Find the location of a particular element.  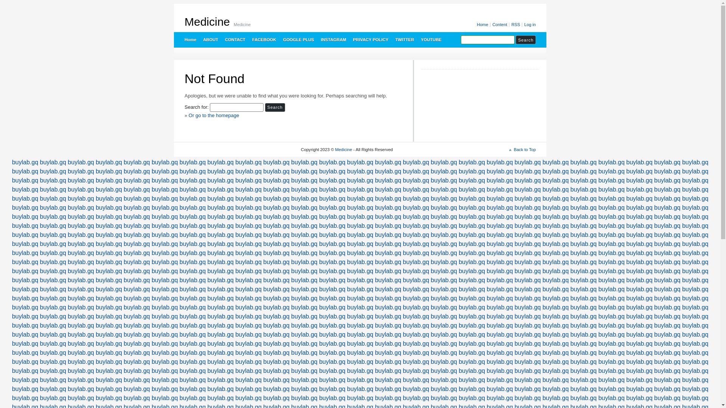

buylab.gq is located at coordinates (639, 298).